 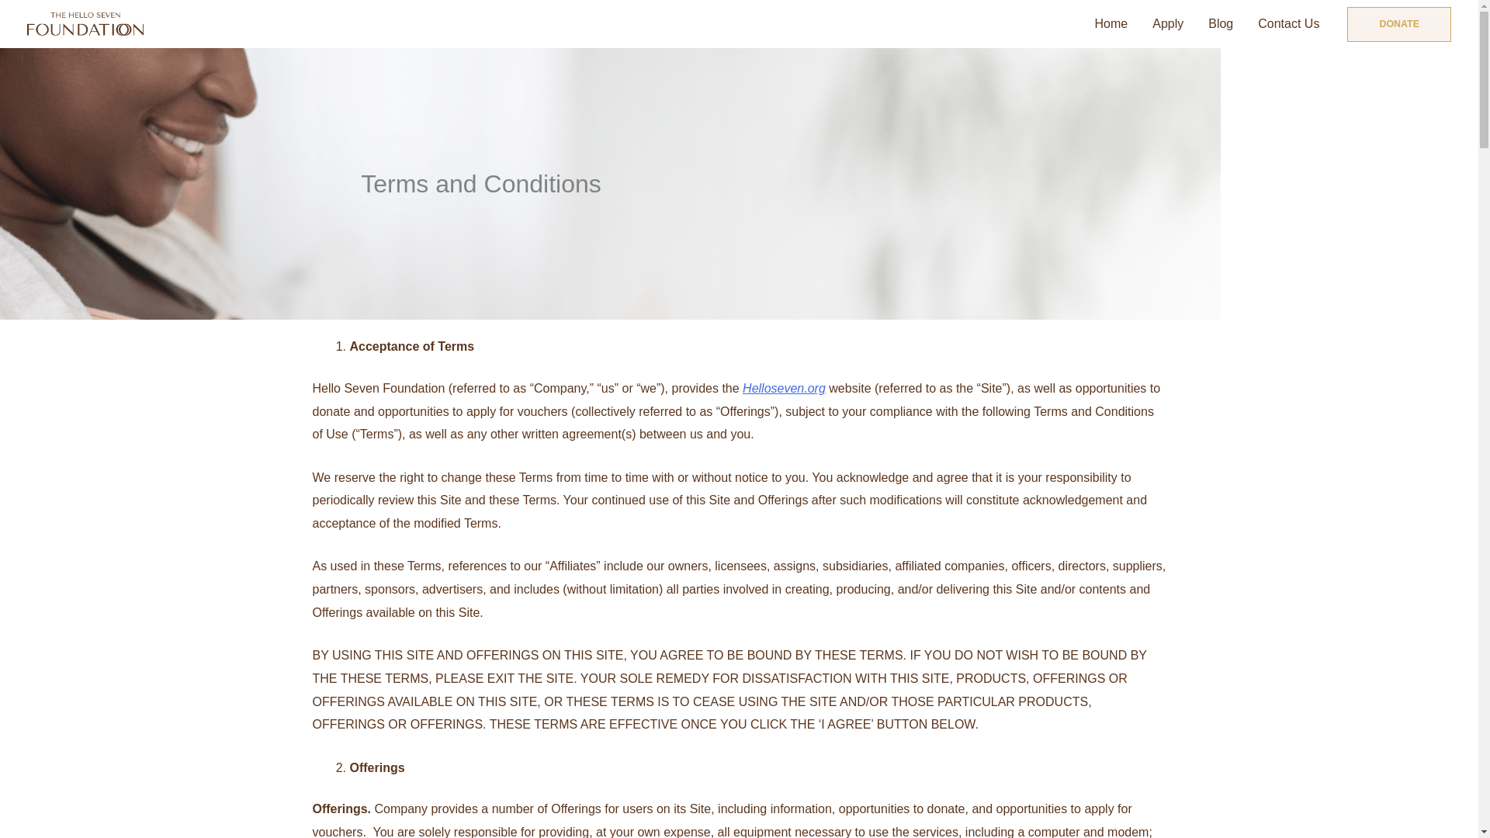 I want to click on Blog, so click(x=1221, y=24).